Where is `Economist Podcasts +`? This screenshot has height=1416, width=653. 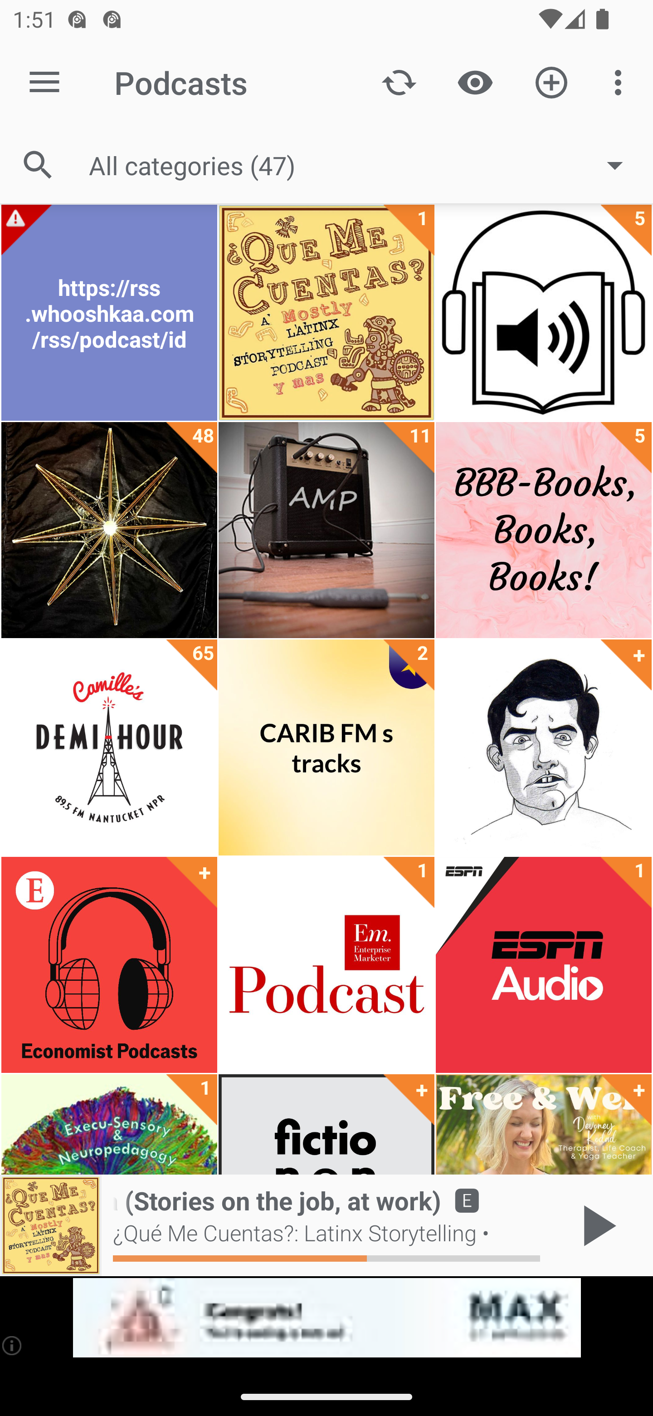 Economist Podcasts + is located at coordinates (109, 965).